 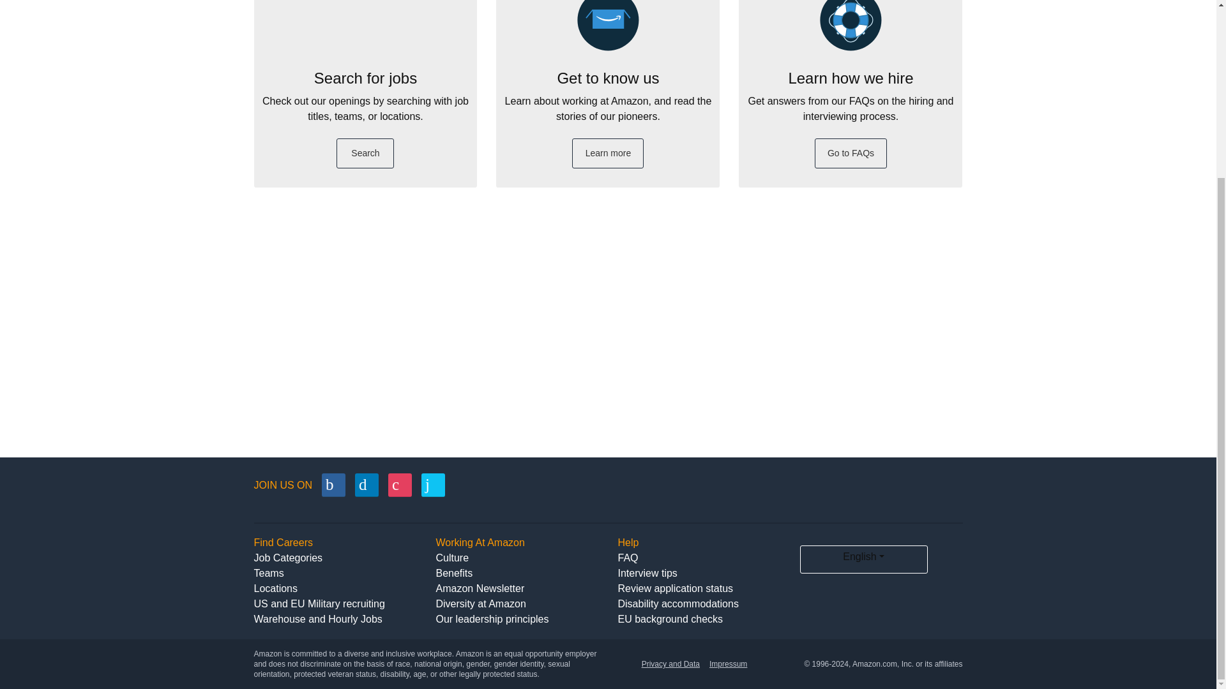 What do you see at coordinates (319, 604) in the screenshot?
I see `US and EU Military recruiting` at bounding box center [319, 604].